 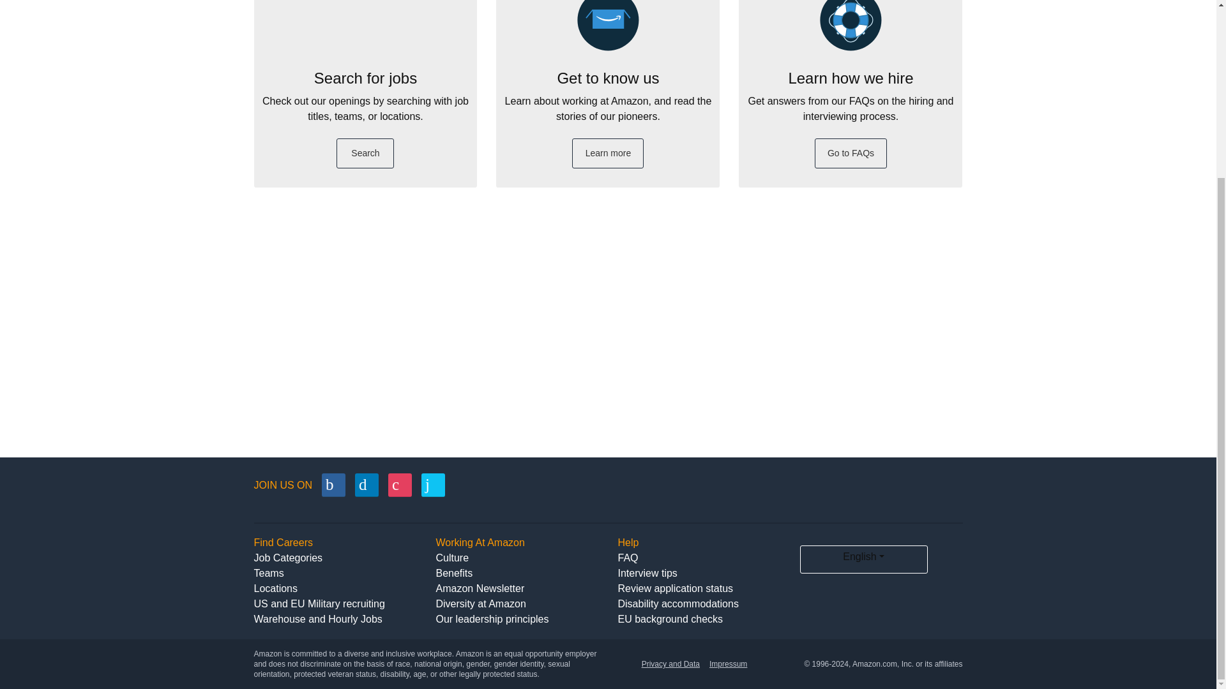 What do you see at coordinates (319, 604) in the screenshot?
I see `US and EU Military recruiting` at bounding box center [319, 604].